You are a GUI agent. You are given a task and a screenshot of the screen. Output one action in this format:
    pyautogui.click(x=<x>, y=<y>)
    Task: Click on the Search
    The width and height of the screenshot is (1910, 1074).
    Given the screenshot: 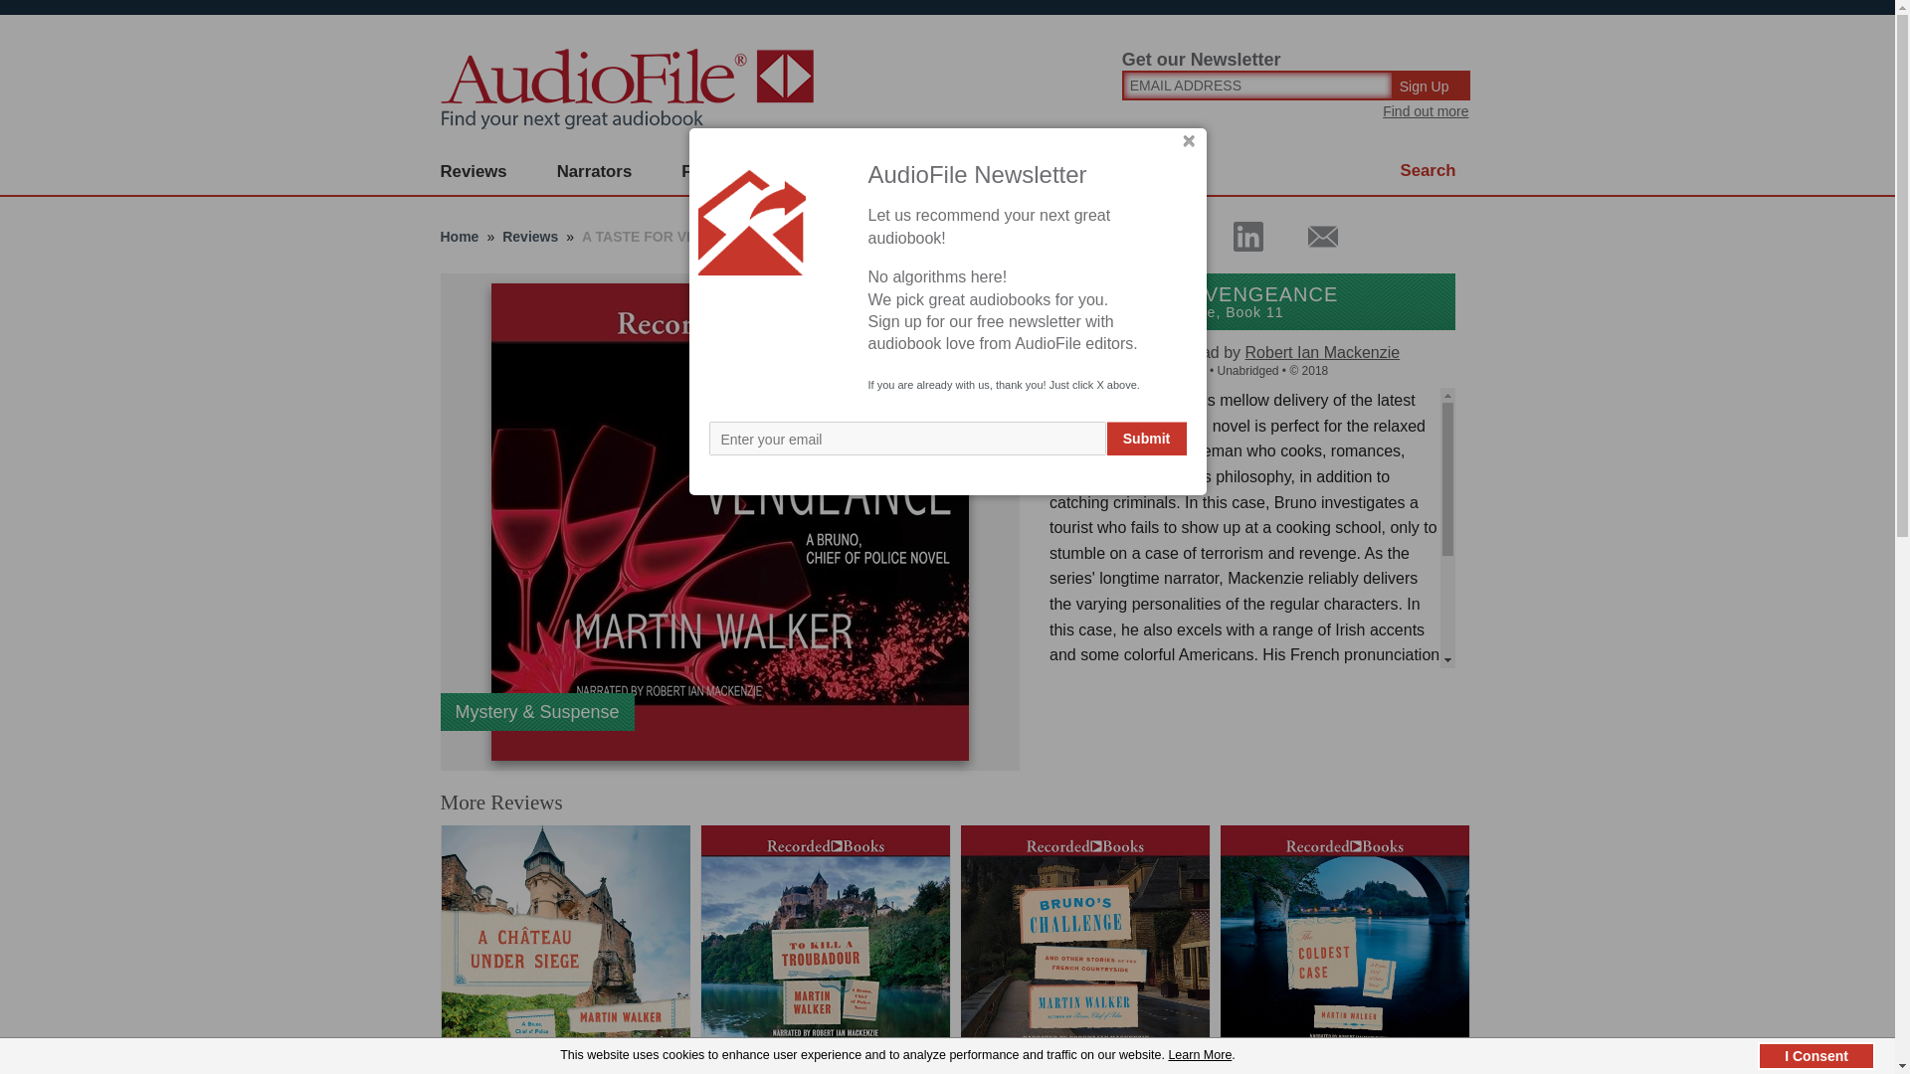 What is the action you would take?
    pyautogui.click(x=1429, y=171)
    